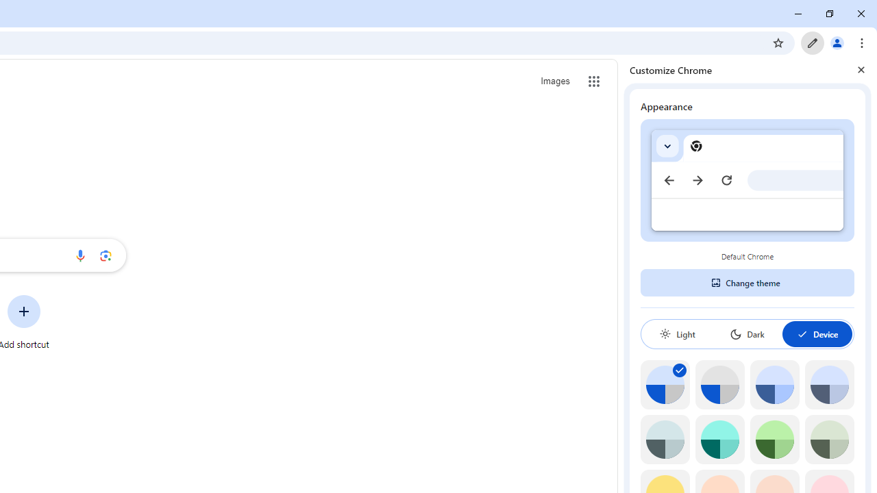  What do you see at coordinates (665, 385) in the screenshot?
I see `Default color` at bounding box center [665, 385].